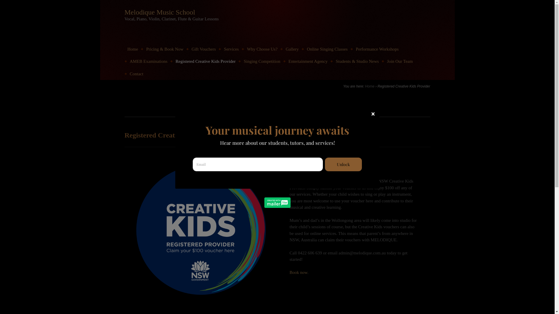 The image size is (559, 314). Describe the element at coordinates (262, 62) in the screenshot. I see `Singing Competition` at that location.